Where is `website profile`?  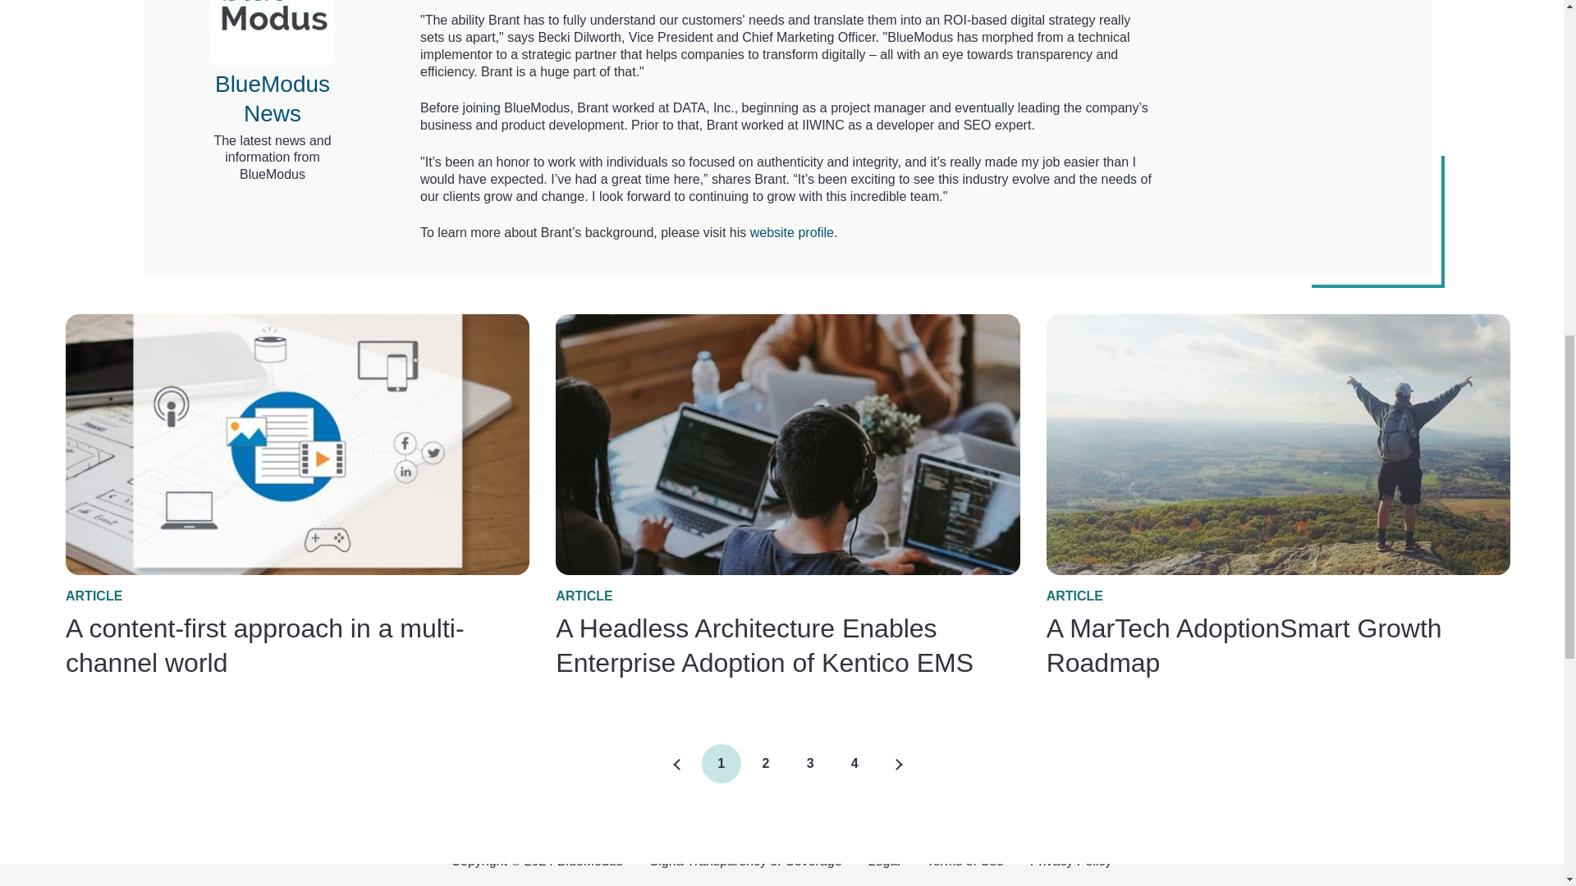
website profile is located at coordinates (854, 763).